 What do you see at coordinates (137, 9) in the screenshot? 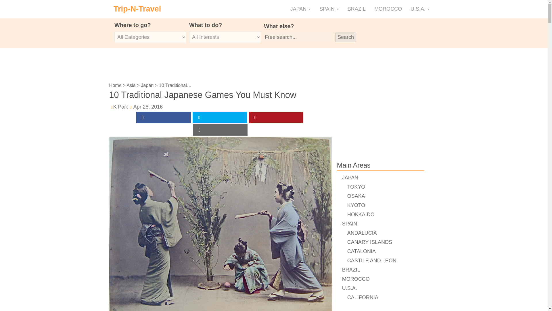
I see `Trip-N-Travel` at bounding box center [137, 9].